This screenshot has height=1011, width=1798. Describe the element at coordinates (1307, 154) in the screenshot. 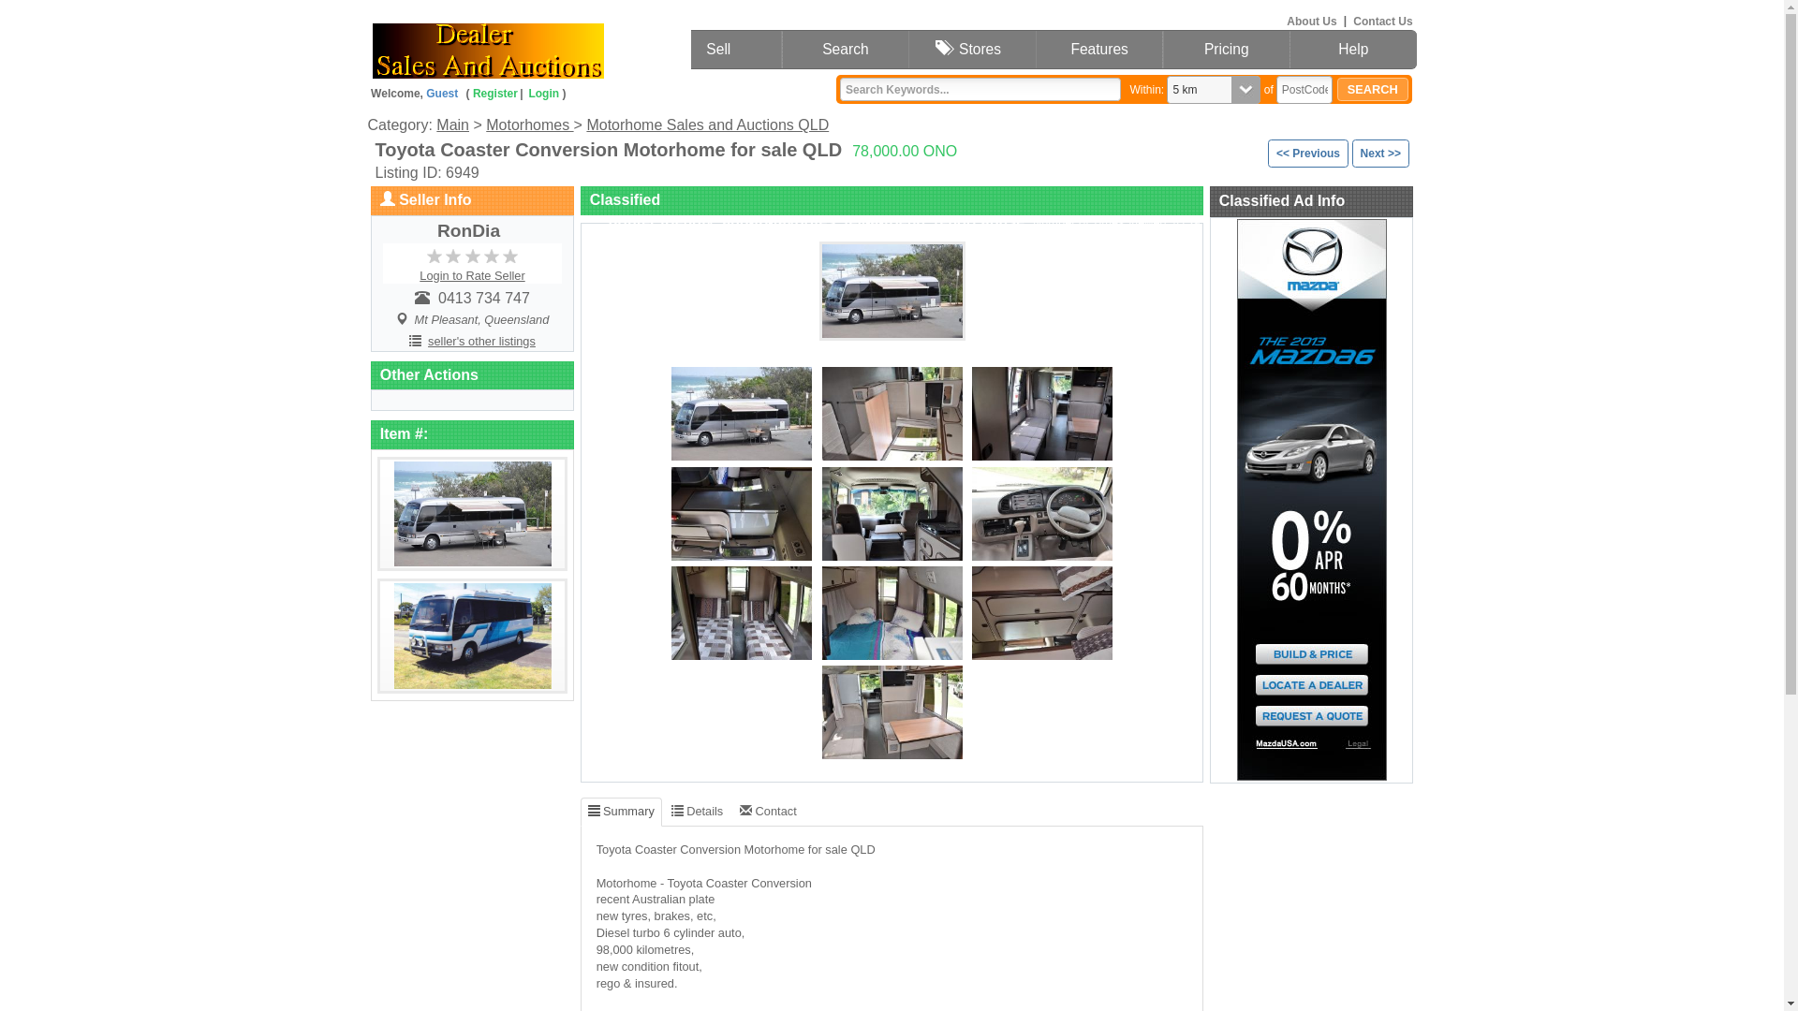

I see `<< Previous` at that location.